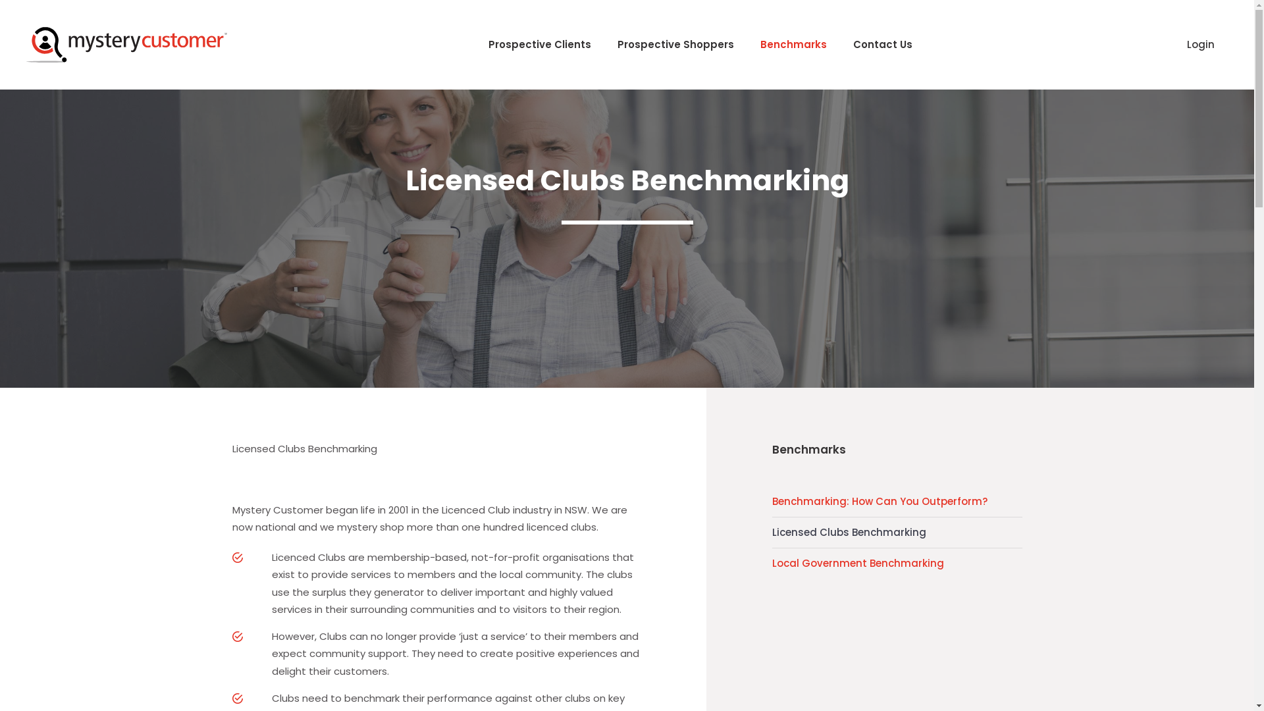 The height and width of the screenshot is (711, 1264). Describe the element at coordinates (883, 45) in the screenshot. I see `Contact Us` at that location.